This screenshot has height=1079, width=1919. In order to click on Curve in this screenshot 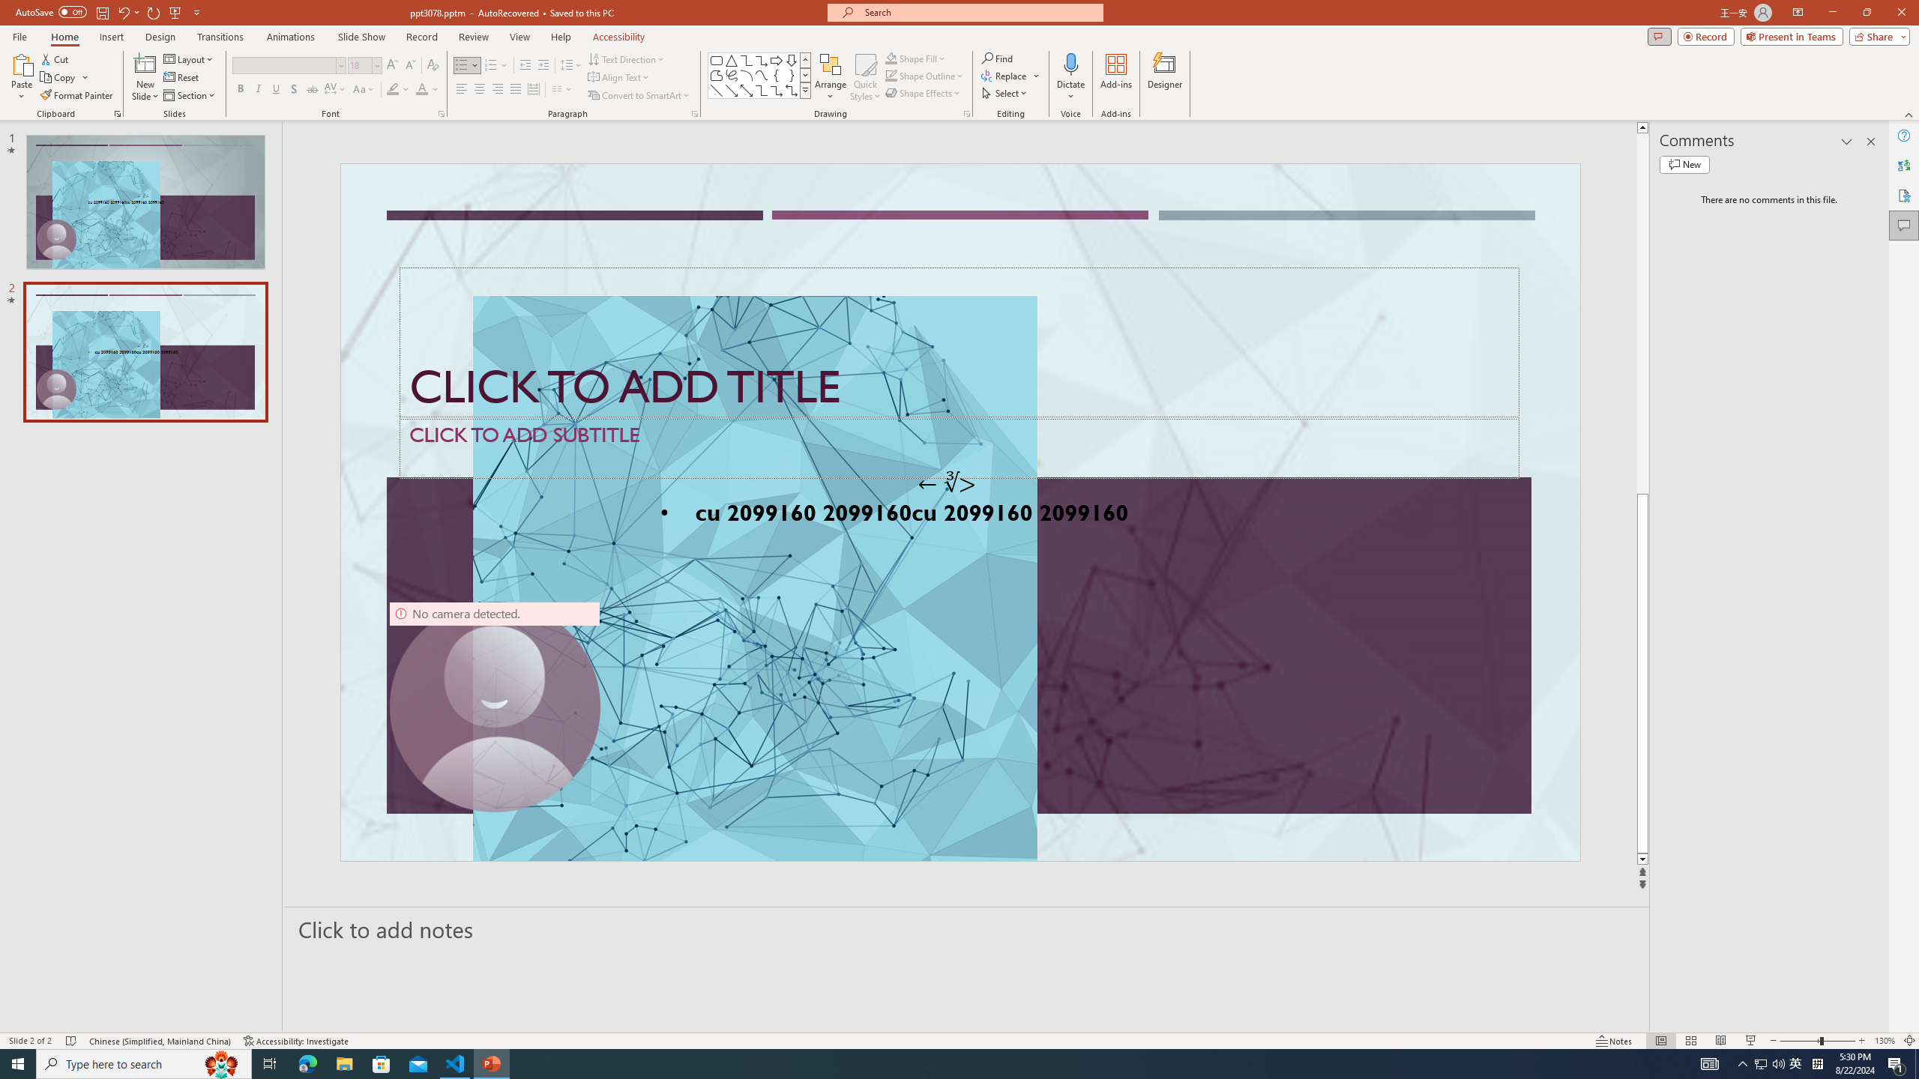, I will do `click(762, 75)`.